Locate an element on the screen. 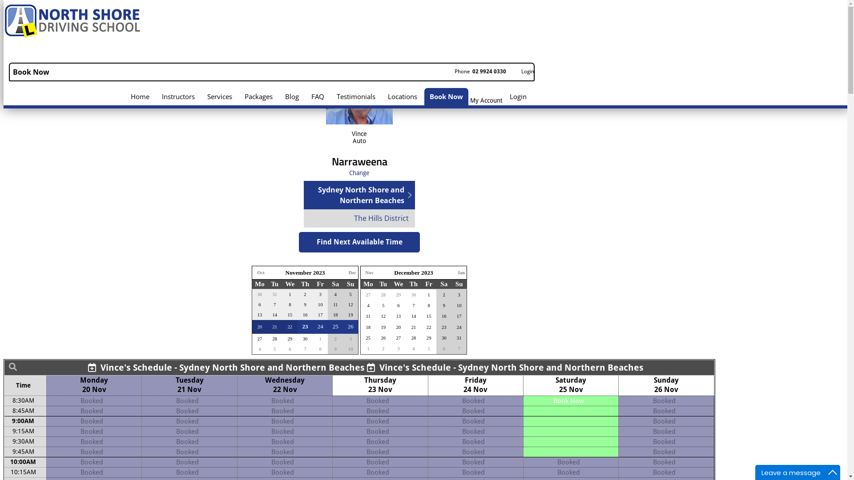 The width and height of the screenshot is (854, 480). 6 is located at coordinates (444, 348).